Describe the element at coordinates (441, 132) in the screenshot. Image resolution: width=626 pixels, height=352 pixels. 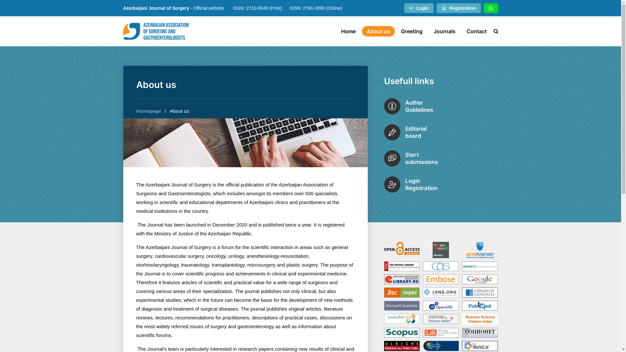
I see `Editorial
board` at that location.